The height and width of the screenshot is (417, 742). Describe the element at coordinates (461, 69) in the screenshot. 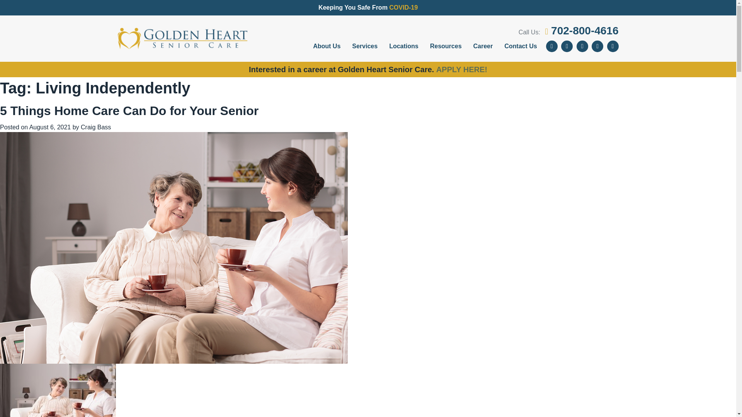

I see `APPLY HERE!` at that location.